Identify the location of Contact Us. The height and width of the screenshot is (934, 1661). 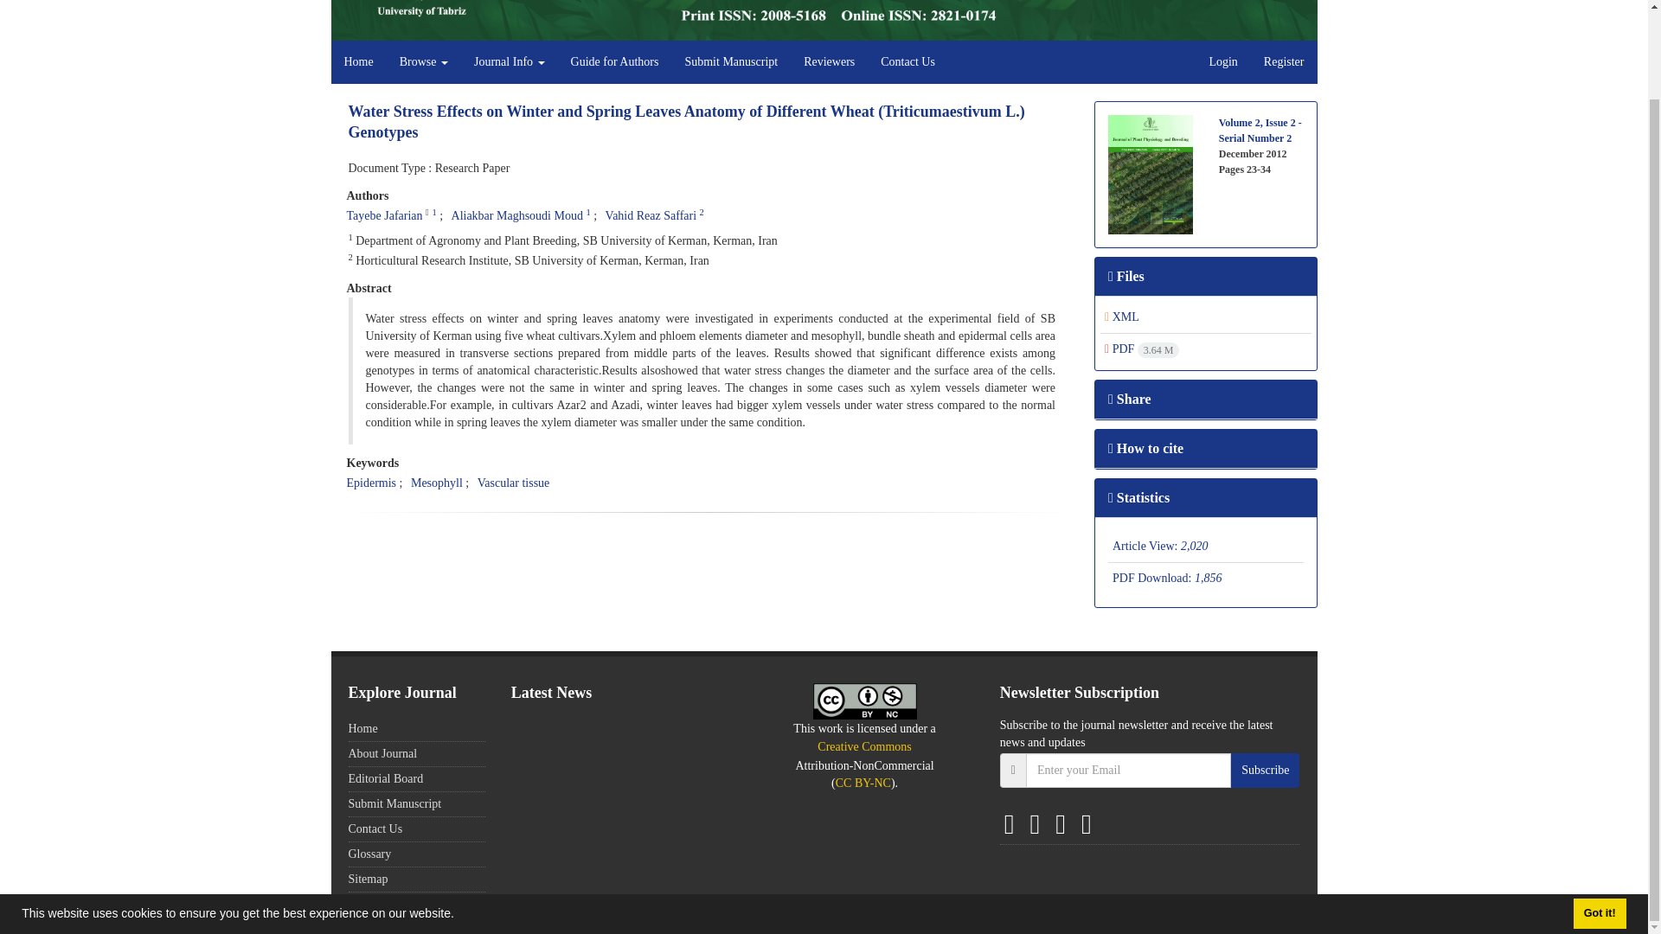
(907, 62).